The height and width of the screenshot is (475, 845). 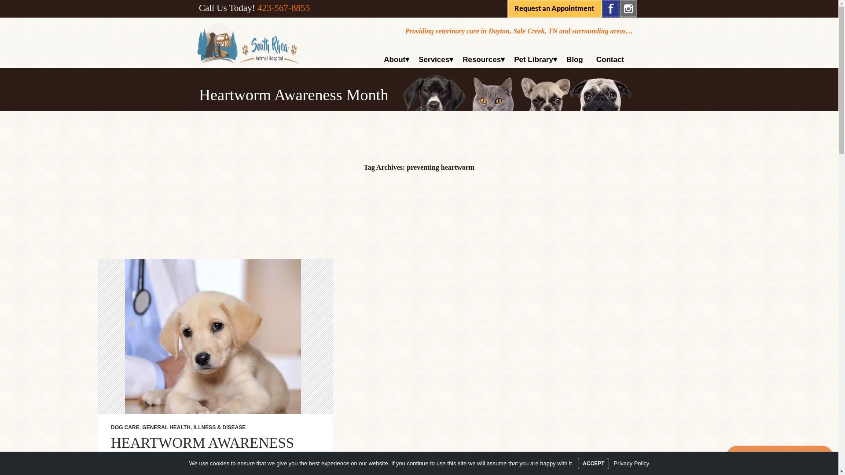 I want to click on South Rhea Animal Hospital Home, so click(x=248, y=43).